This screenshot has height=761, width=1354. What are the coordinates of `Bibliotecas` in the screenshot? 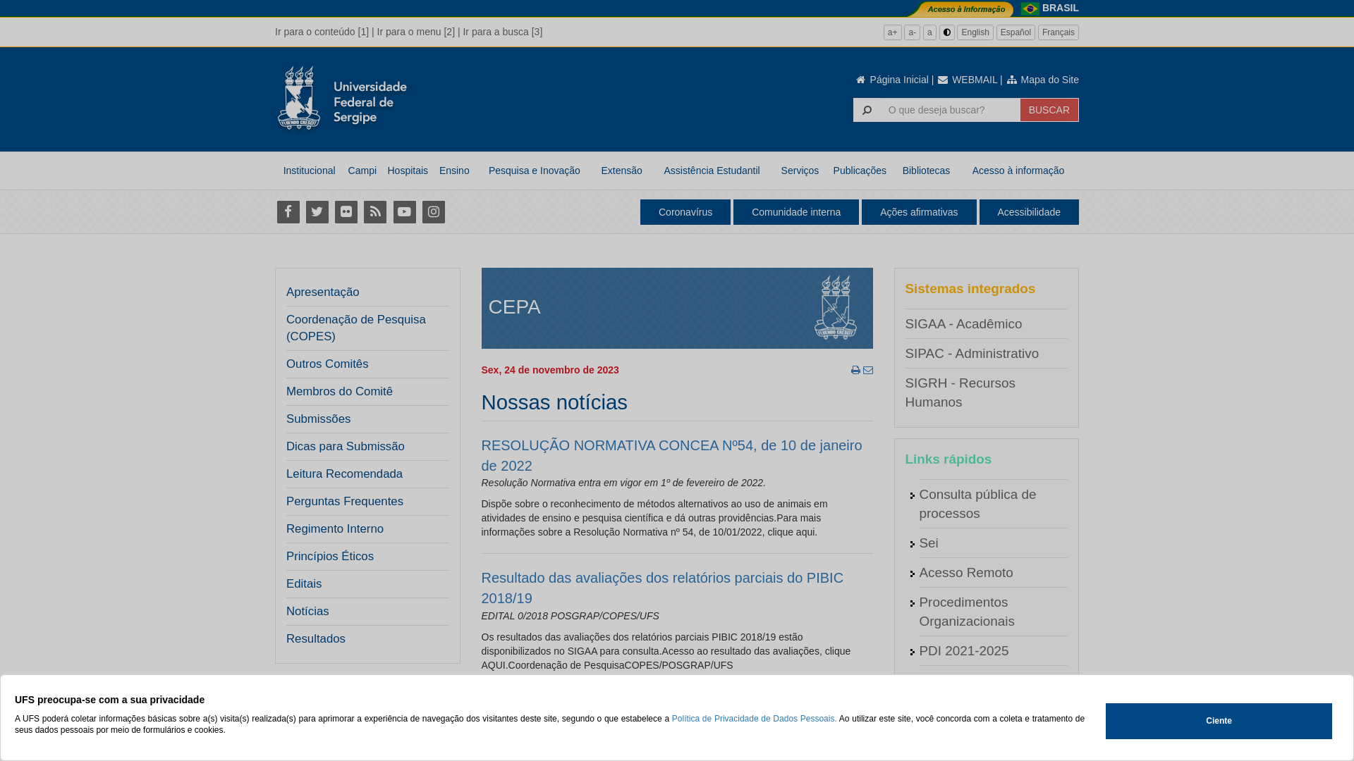 It's located at (927, 171).